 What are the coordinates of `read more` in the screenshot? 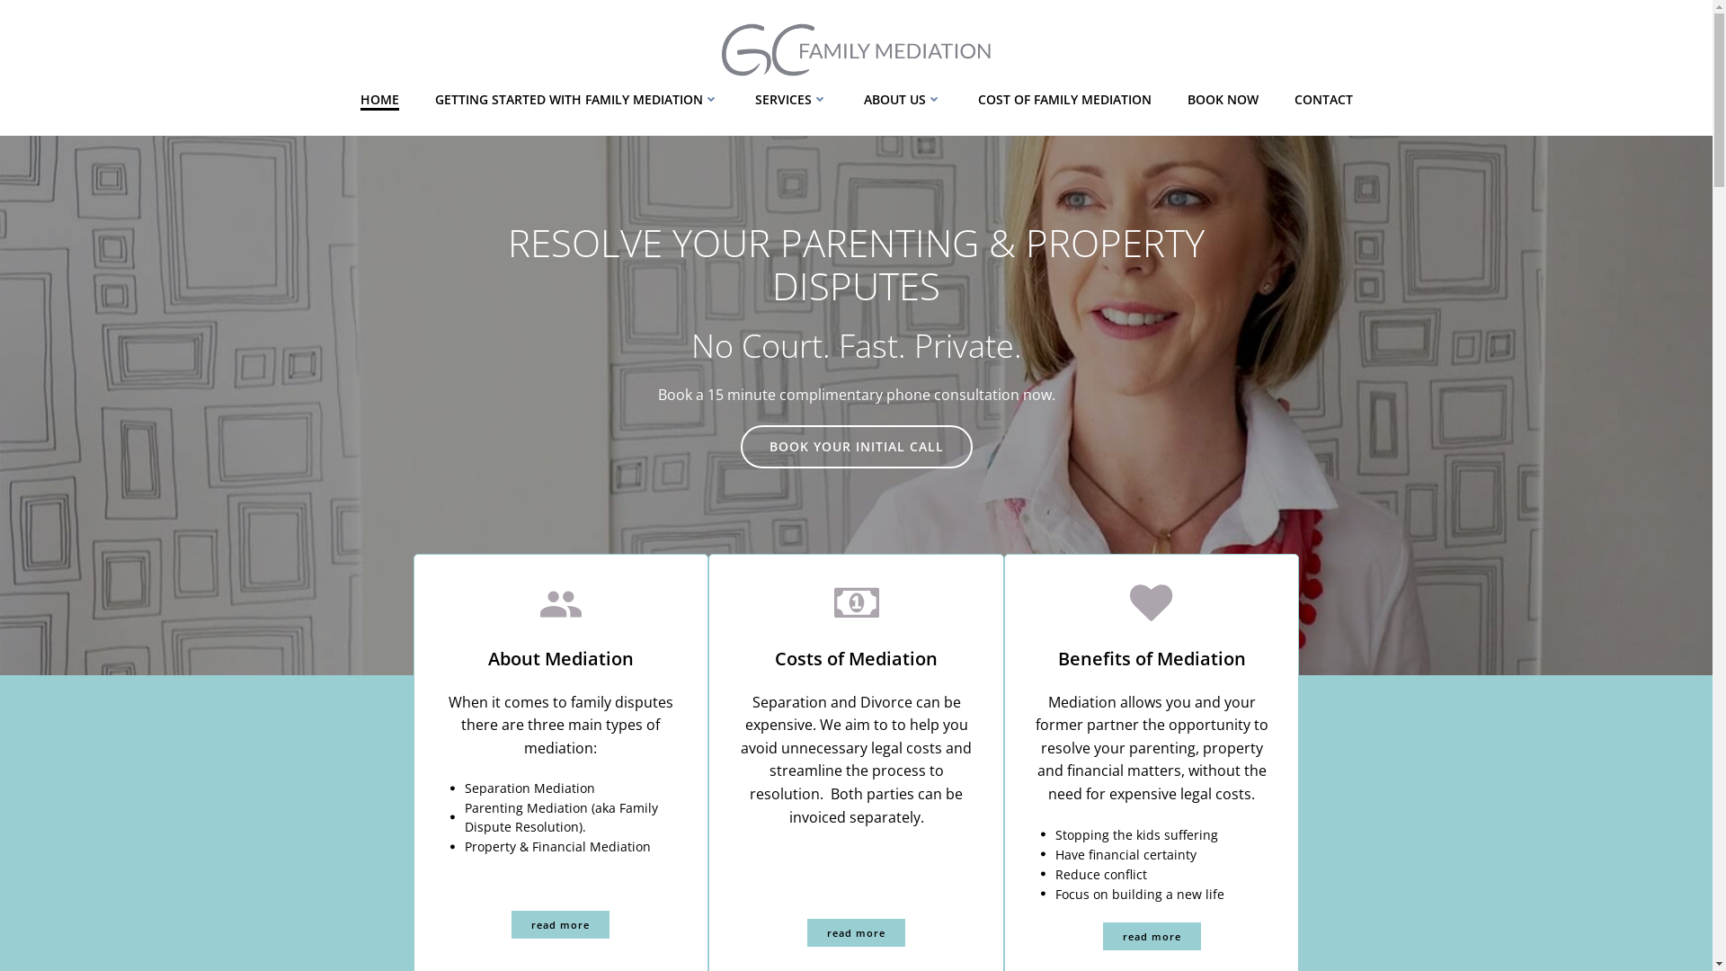 It's located at (856, 933).